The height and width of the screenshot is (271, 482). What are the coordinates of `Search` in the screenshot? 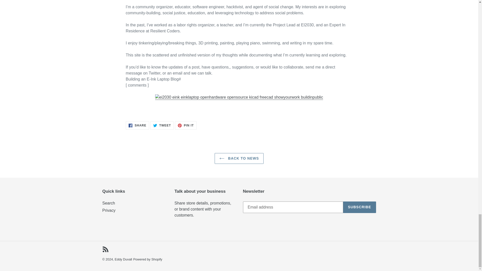 It's located at (186, 125).